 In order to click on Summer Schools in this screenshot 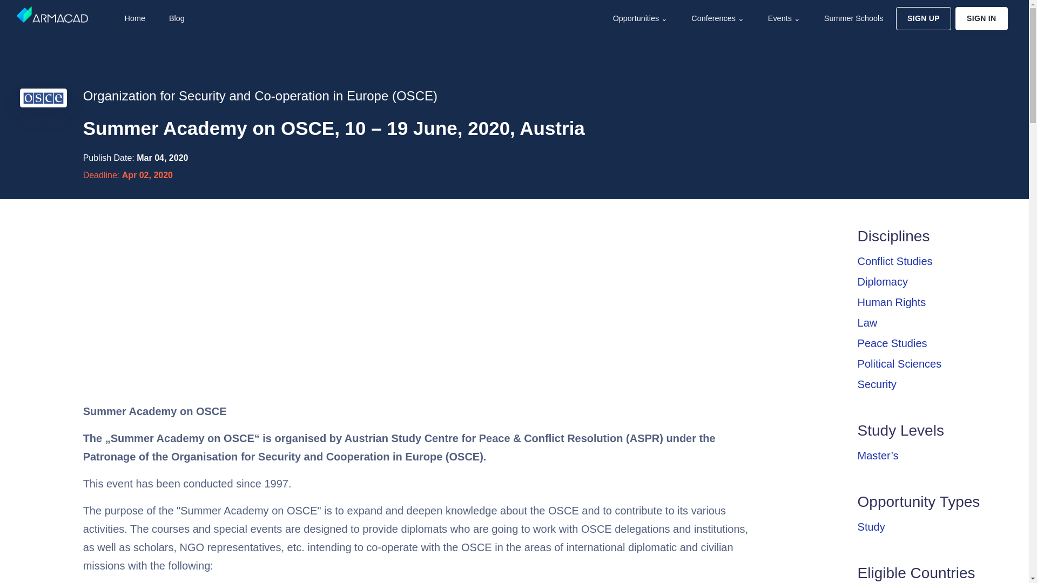, I will do `click(852, 18)`.